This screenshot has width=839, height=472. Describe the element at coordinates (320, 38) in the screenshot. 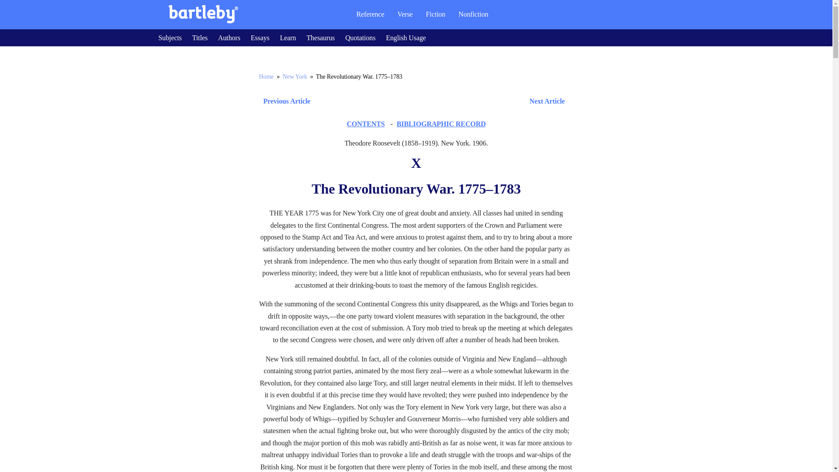

I see `Thesaurus` at that location.